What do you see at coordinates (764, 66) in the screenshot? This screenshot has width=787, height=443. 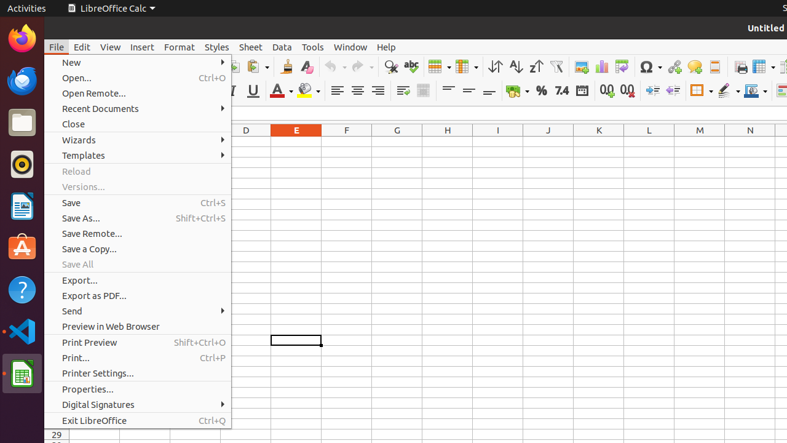 I see `Freeze Rows and Columns` at bounding box center [764, 66].